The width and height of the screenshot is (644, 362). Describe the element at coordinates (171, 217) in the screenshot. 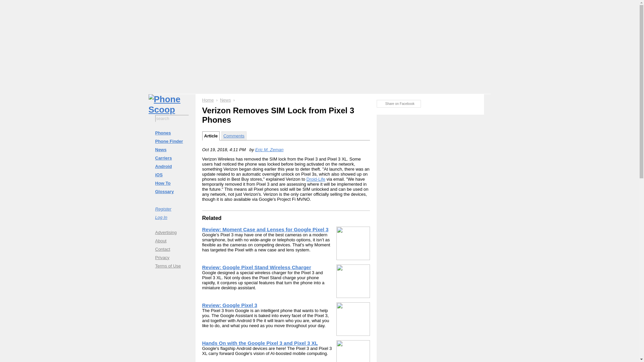

I see `Log In` at that location.